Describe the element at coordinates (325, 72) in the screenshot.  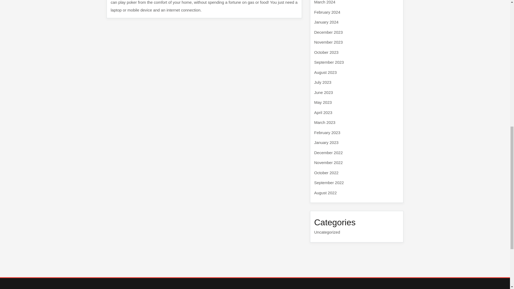
I see `August 2023` at that location.